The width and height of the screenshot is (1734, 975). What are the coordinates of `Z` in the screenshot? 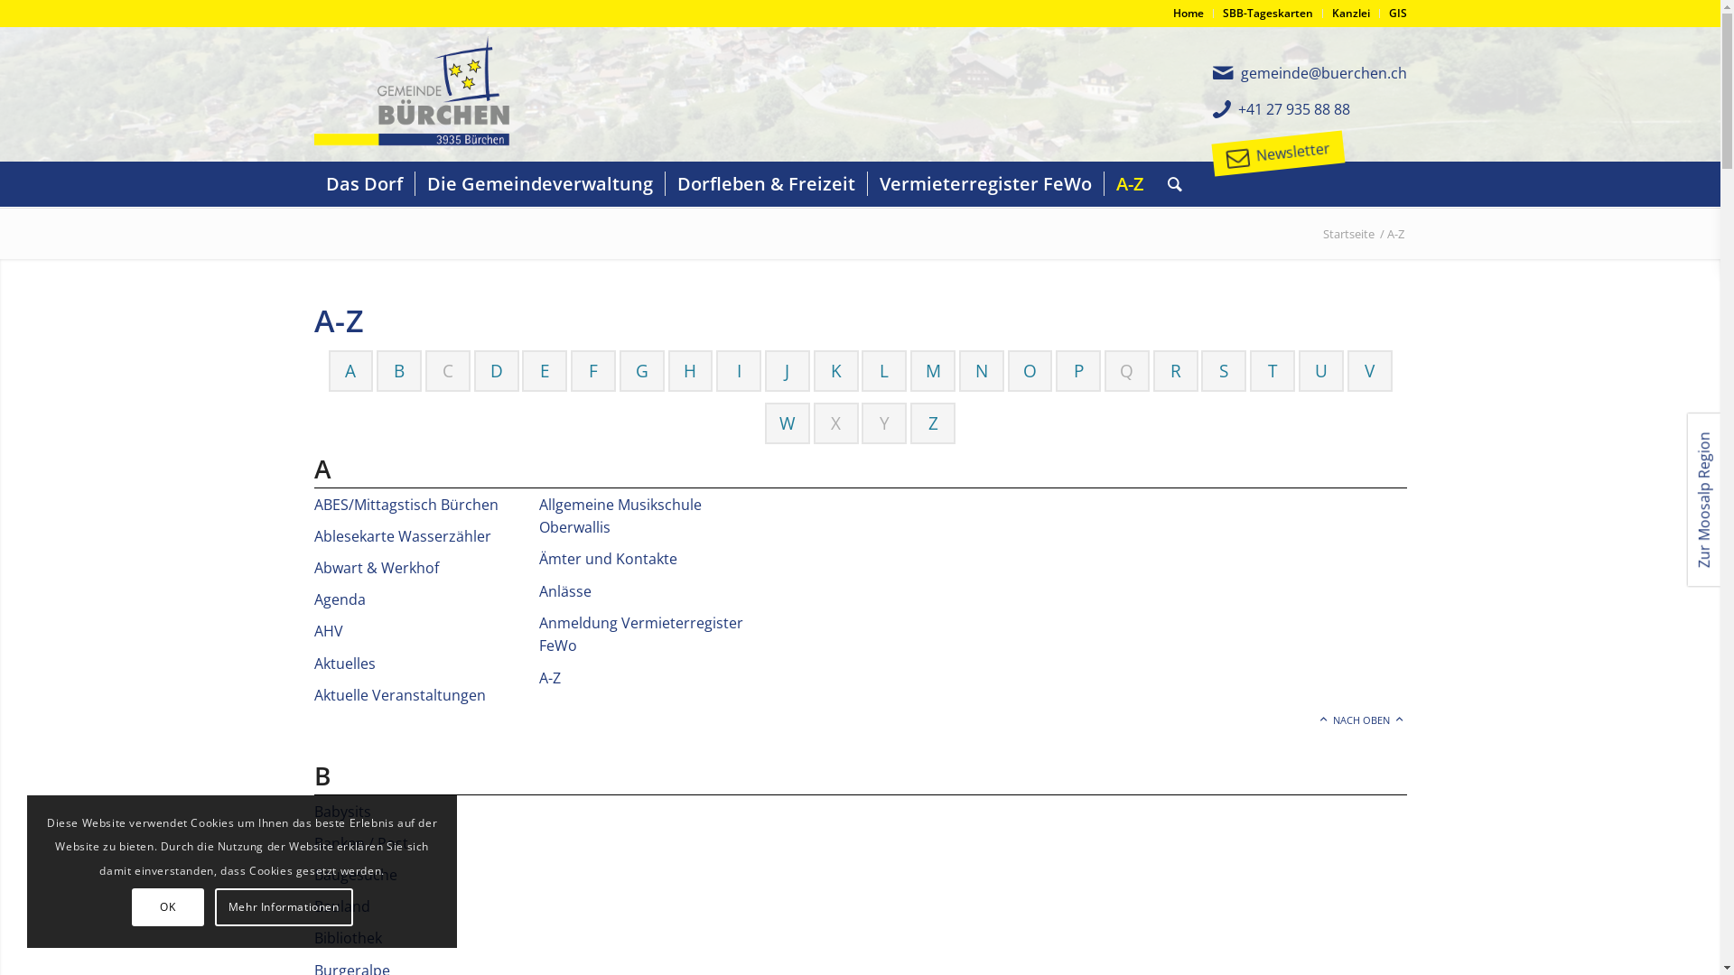 It's located at (934, 423).